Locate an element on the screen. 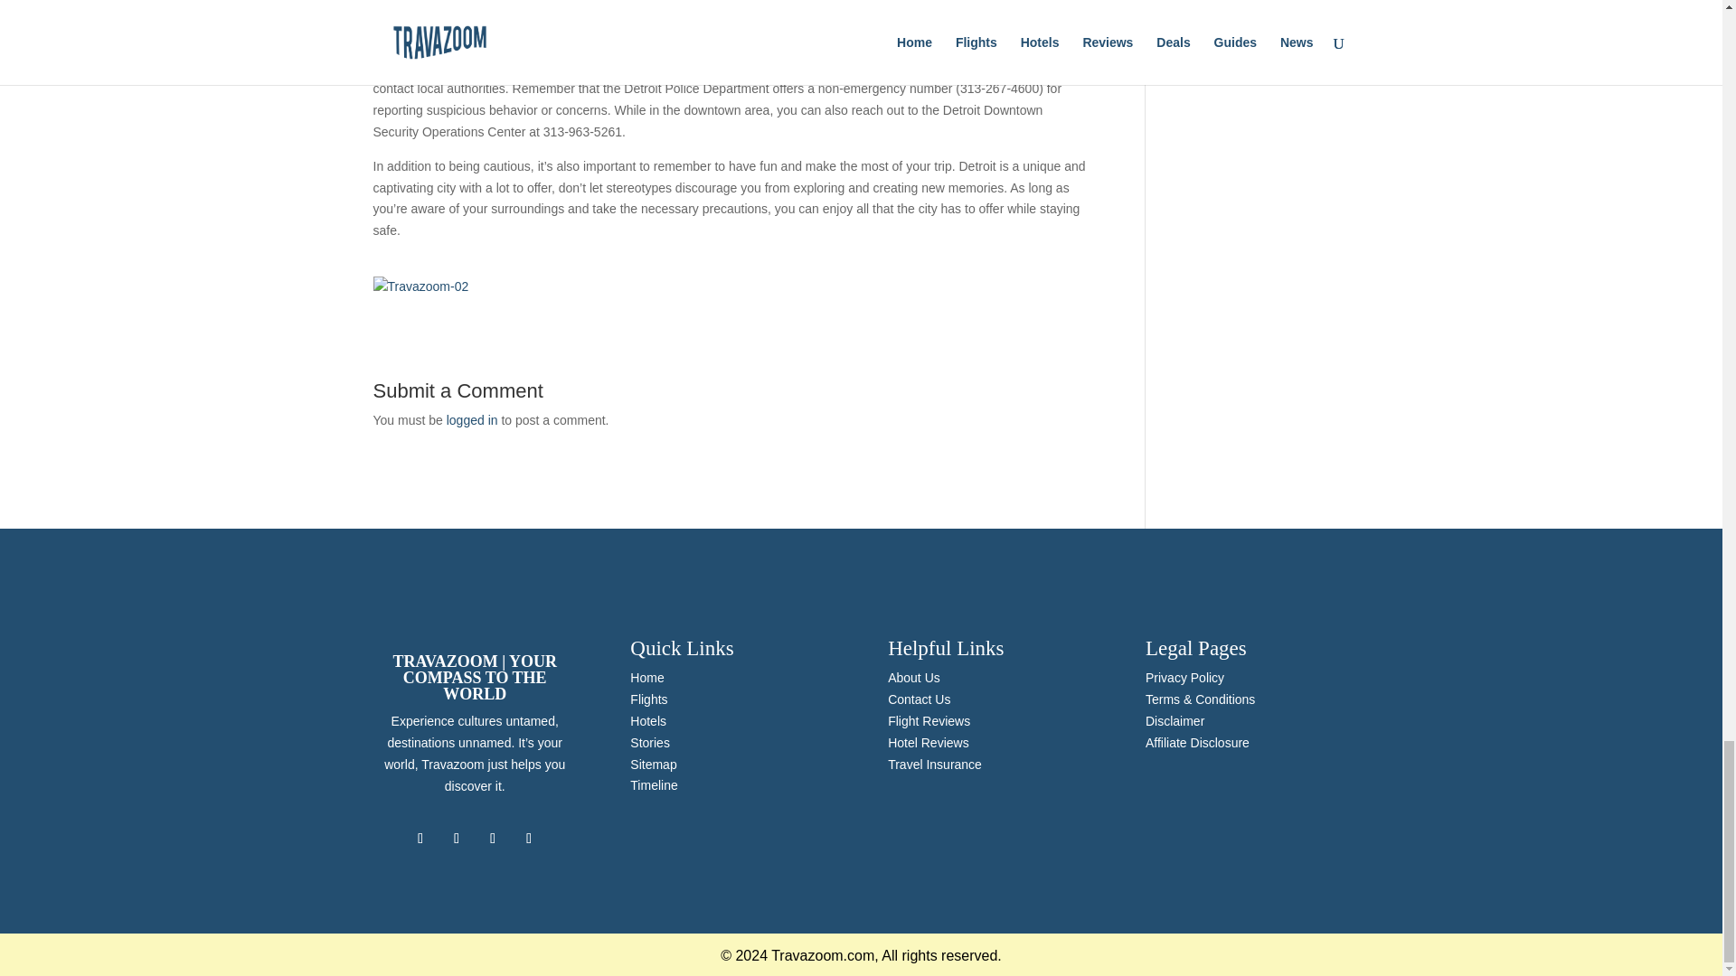  Hotel Reviews is located at coordinates (928, 743).